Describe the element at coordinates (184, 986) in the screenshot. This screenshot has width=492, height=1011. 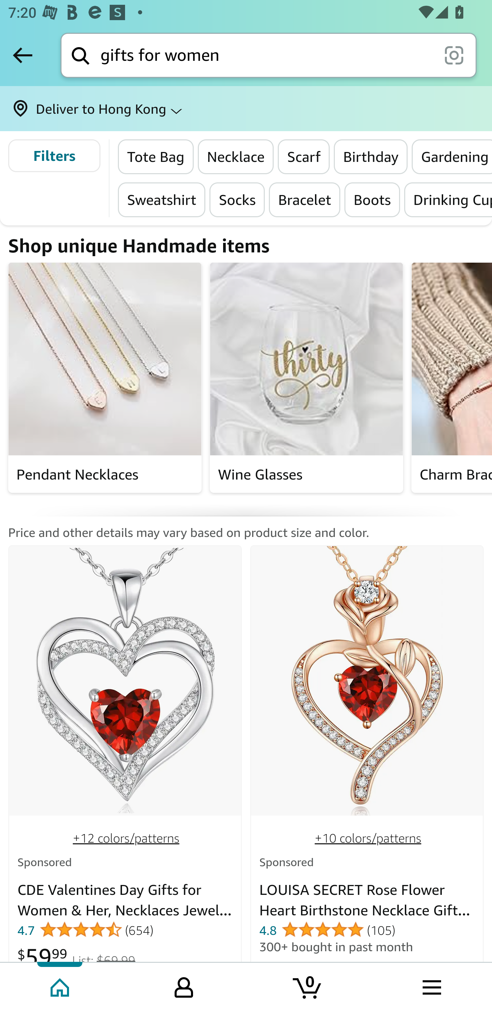
I see `Your Amazon.com Tab 2 of 4` at that location.